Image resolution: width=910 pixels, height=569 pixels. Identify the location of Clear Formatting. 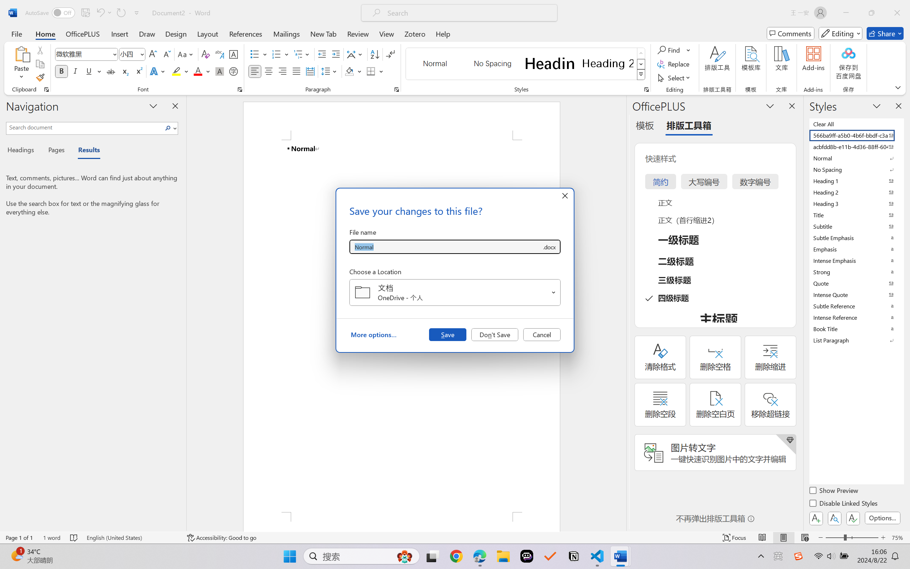
(205, 54).